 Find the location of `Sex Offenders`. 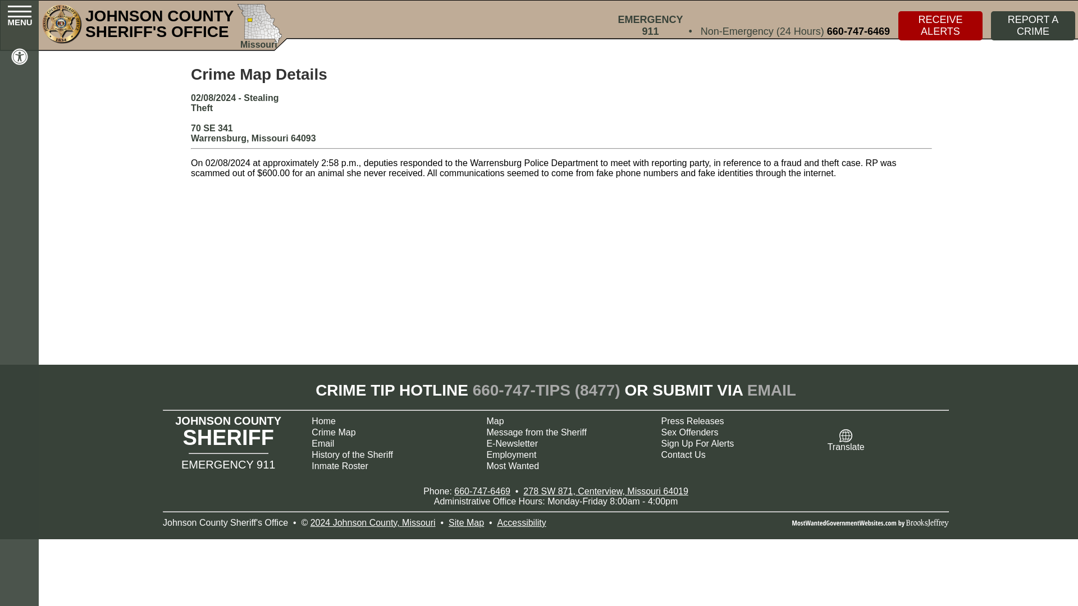

Sex Offenders is located at coordinates (740, 432).